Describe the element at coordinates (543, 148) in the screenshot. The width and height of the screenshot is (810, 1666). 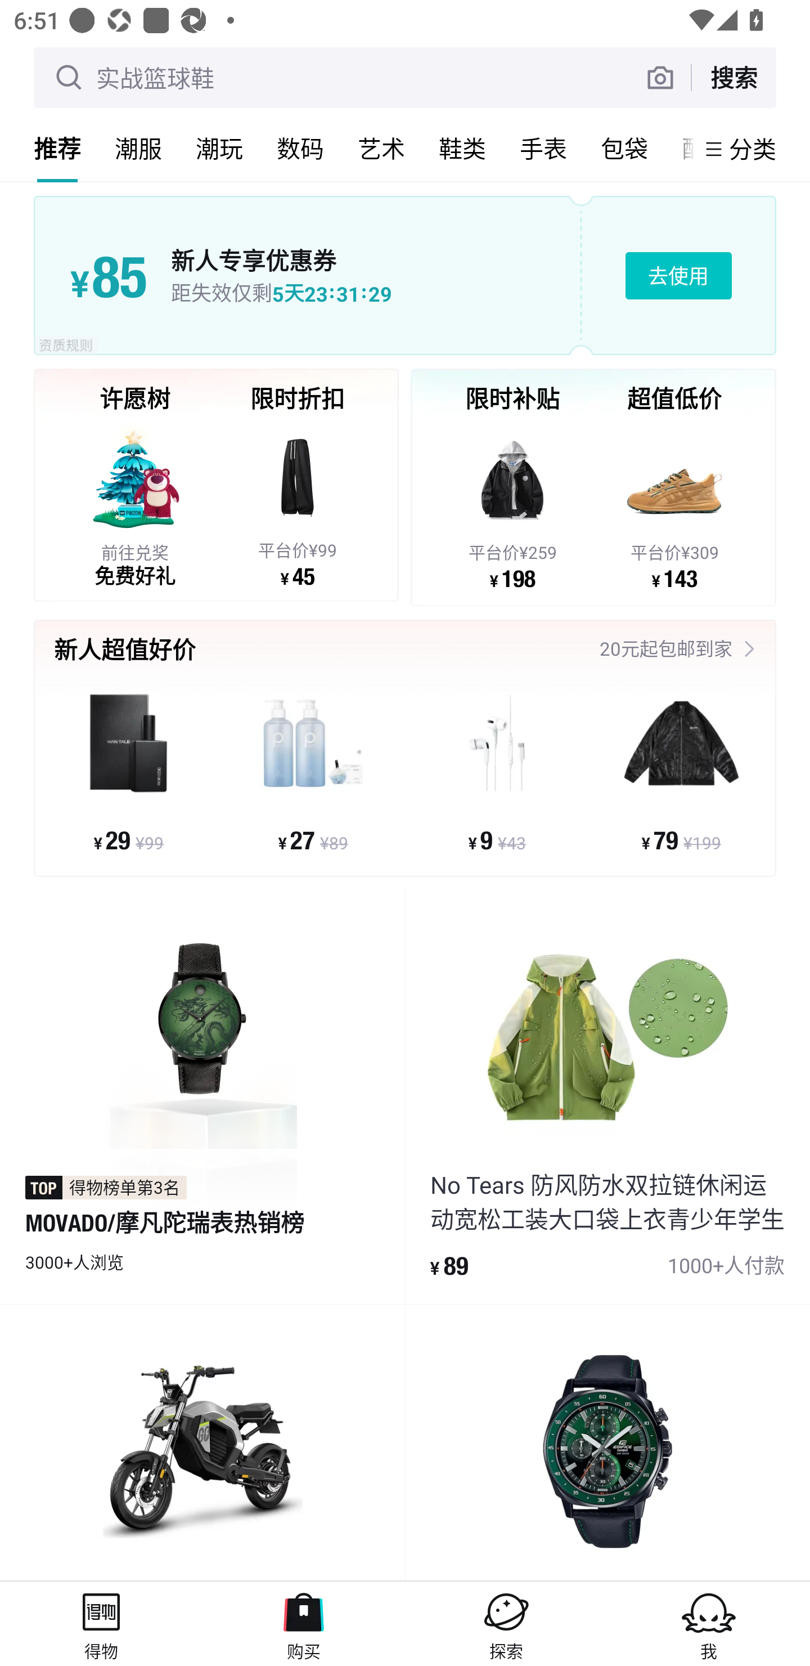
I see `手表` at that location.